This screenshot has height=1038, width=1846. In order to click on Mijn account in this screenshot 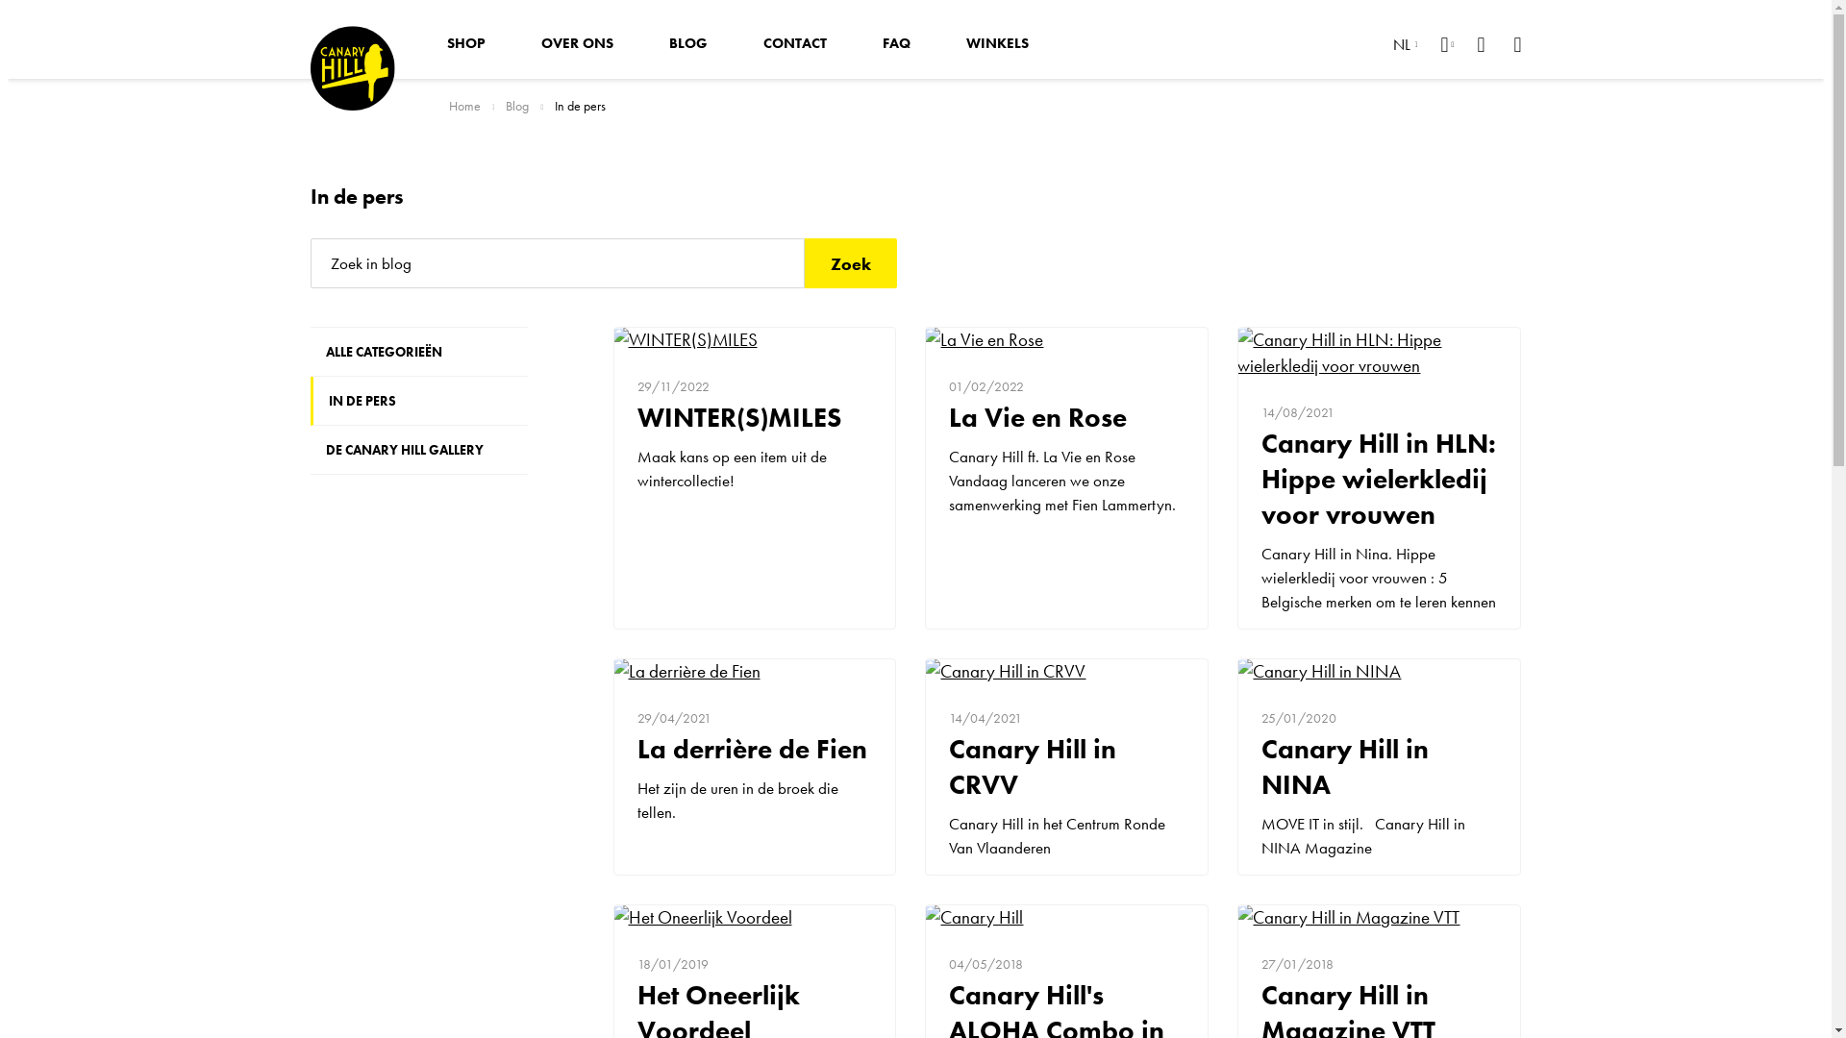, I will do `click(1447, 43)`.